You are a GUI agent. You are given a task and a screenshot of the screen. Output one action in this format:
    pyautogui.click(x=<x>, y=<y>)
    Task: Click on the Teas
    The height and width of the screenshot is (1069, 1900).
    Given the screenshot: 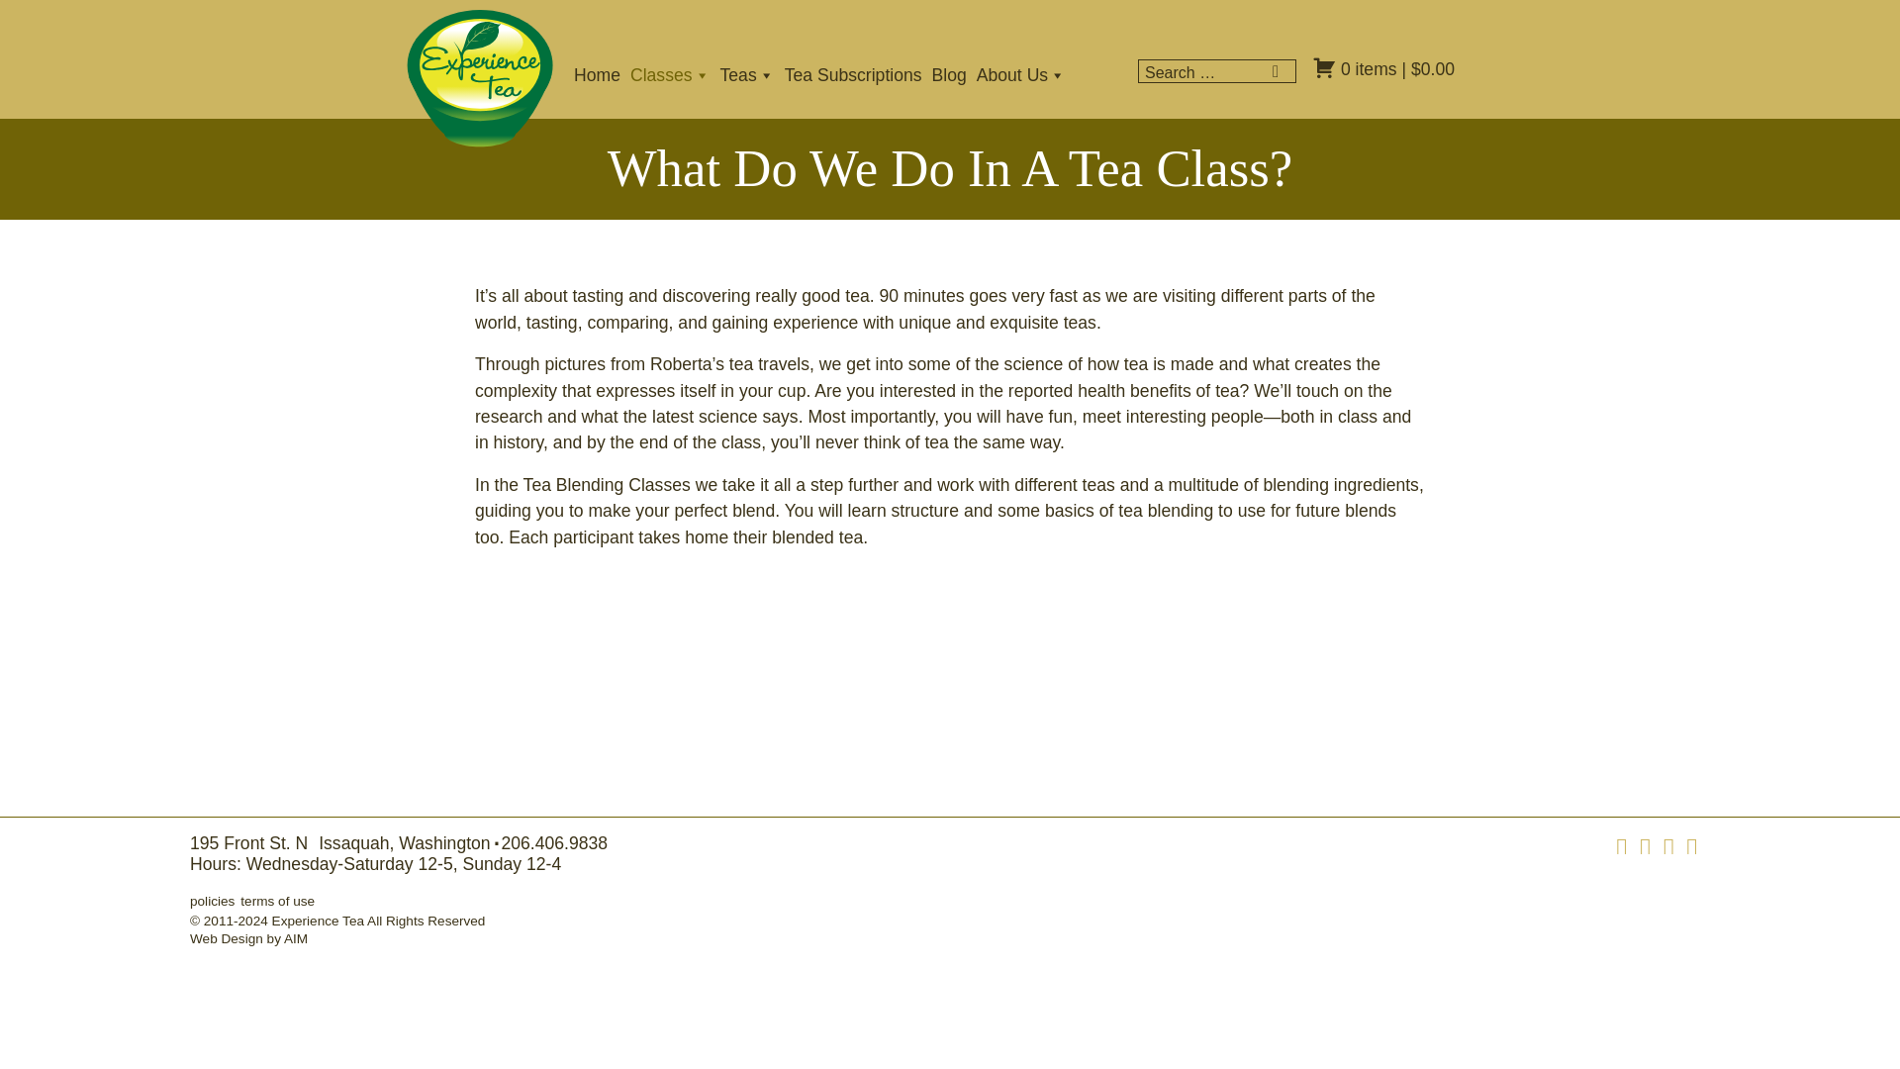 What is the action you would take?
    pyautogui.click(x=752, y=75)
    